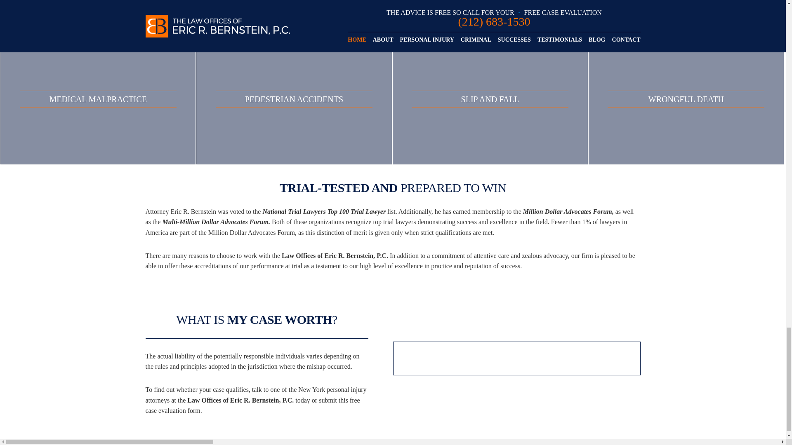 The width and height of the screenshot is (792, 445). Describe the element at coordinates (294, 17) in the screenshot. I see `Traumatic Brain Injuries` at that location.